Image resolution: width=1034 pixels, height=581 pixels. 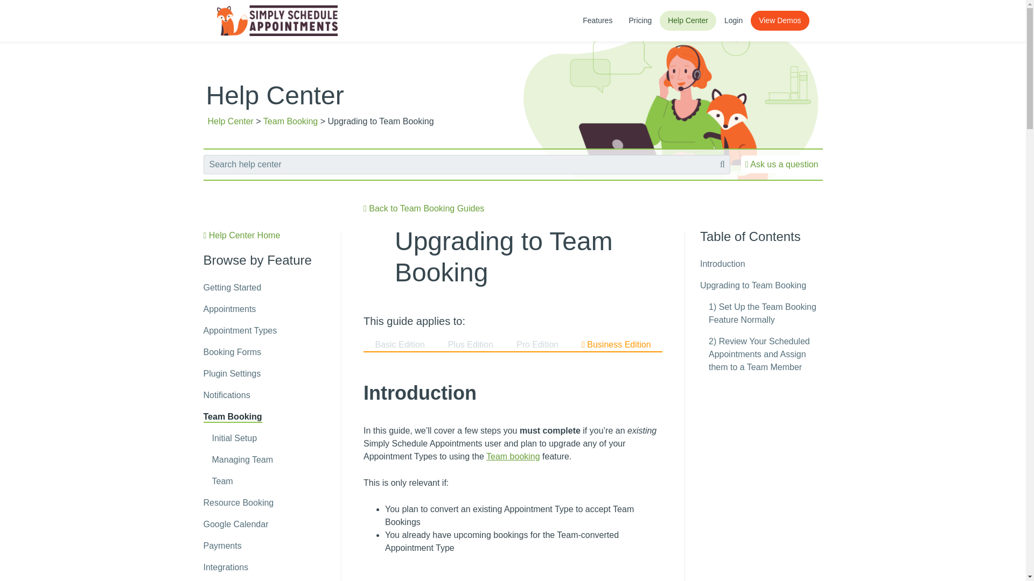 What do you see at coordinates (242, 459) in the screenshot?
I see `Managing Team` at bounding box center [242, 459].